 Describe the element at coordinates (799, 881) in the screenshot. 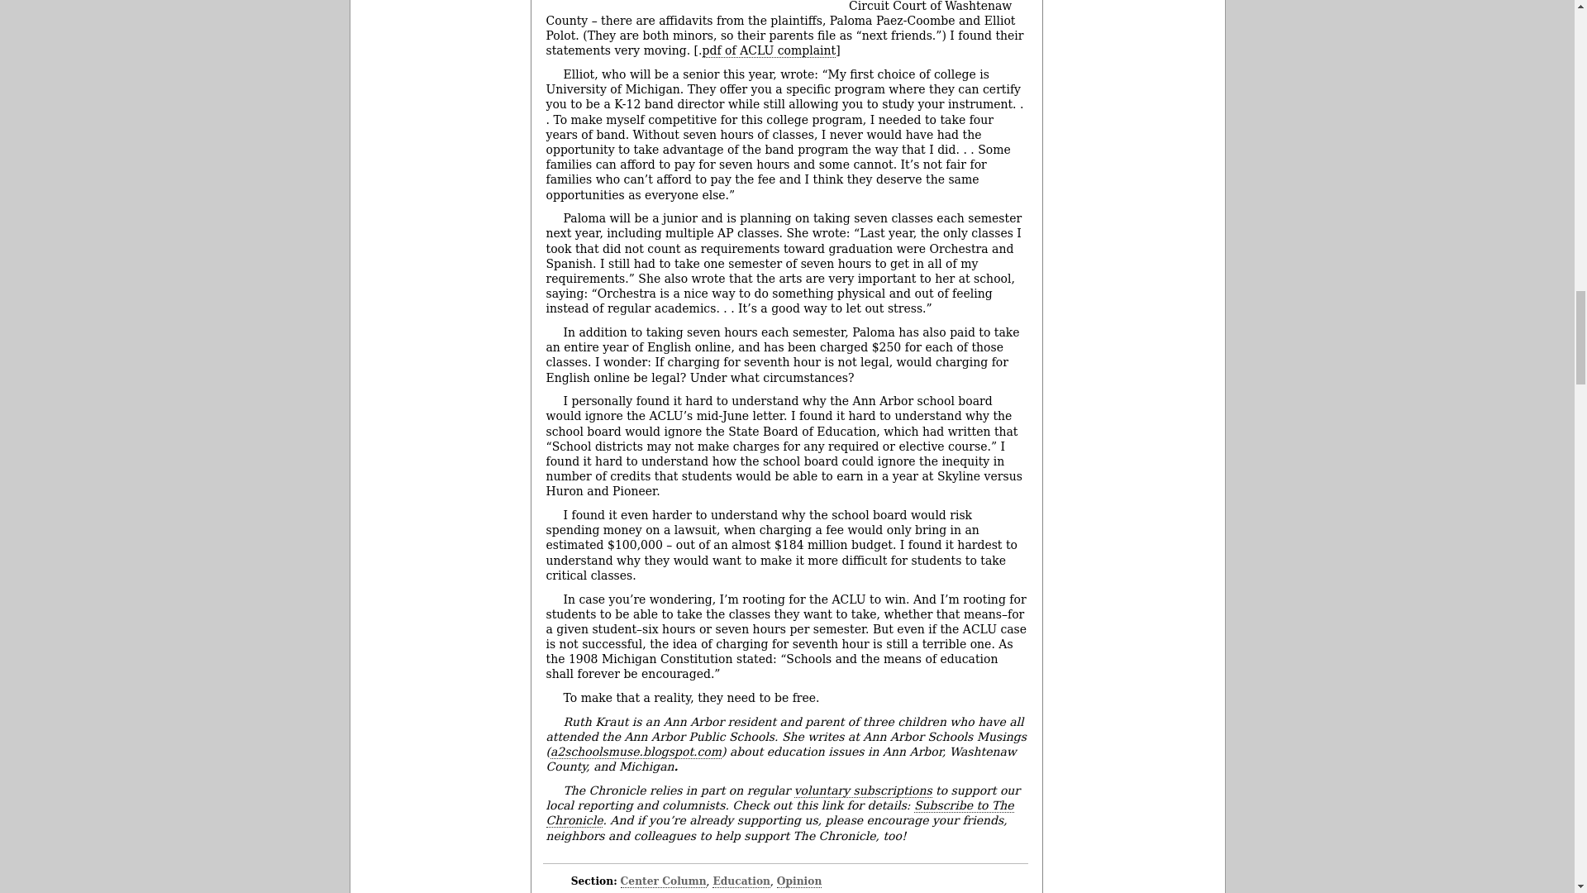

I see `Opinion` at that location.